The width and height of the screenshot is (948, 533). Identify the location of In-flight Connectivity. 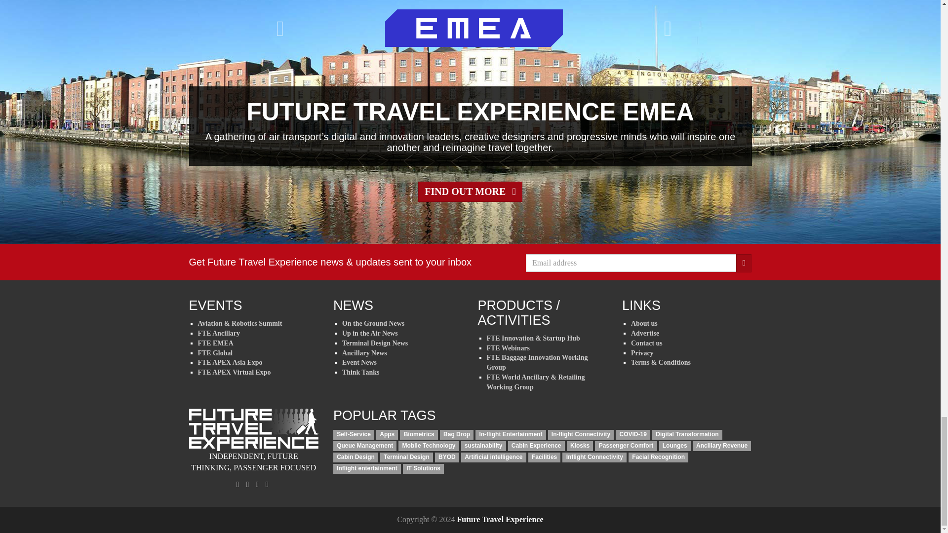
(581, 434).